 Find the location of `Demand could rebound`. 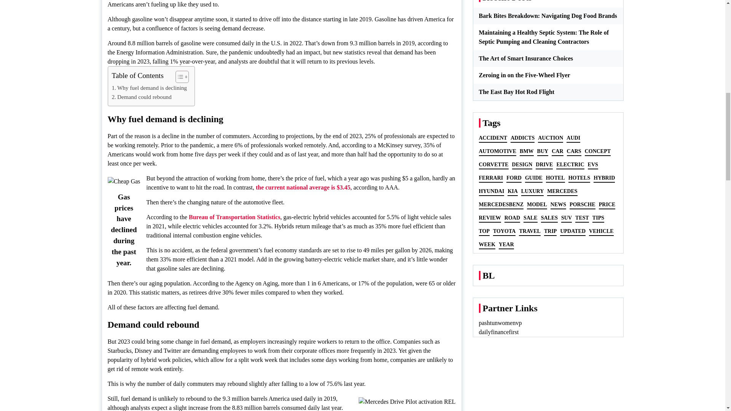

Demand could rebound is located at coordinates (142, 97).